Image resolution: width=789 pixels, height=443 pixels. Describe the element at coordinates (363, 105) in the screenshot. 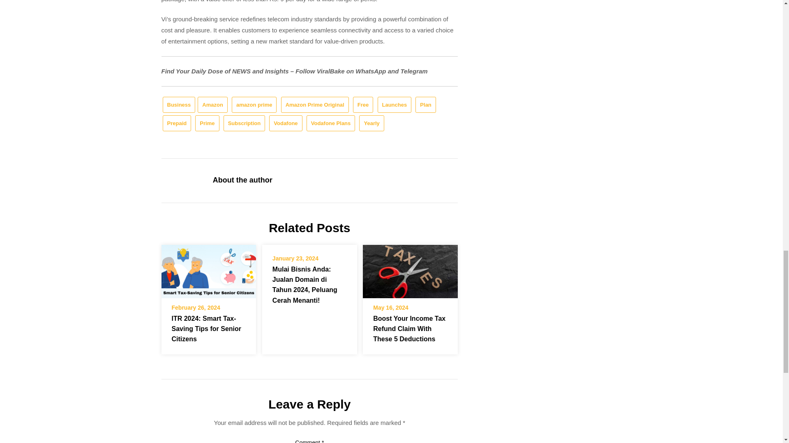

I see `Free` at that location.